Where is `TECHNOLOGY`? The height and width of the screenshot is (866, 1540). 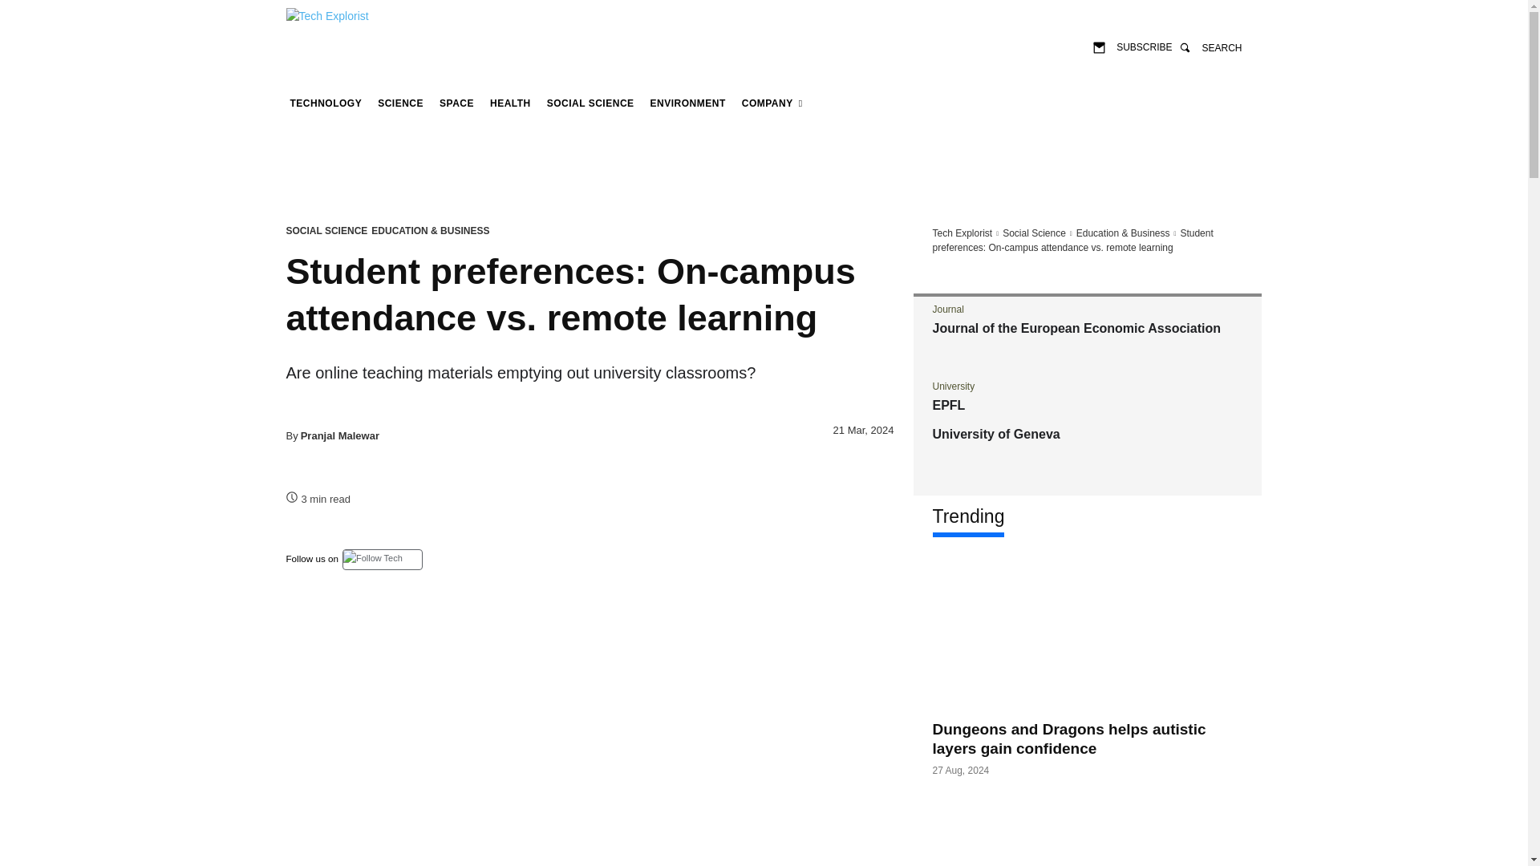 TECHNOLOGY is located at coordinates (326, 103).